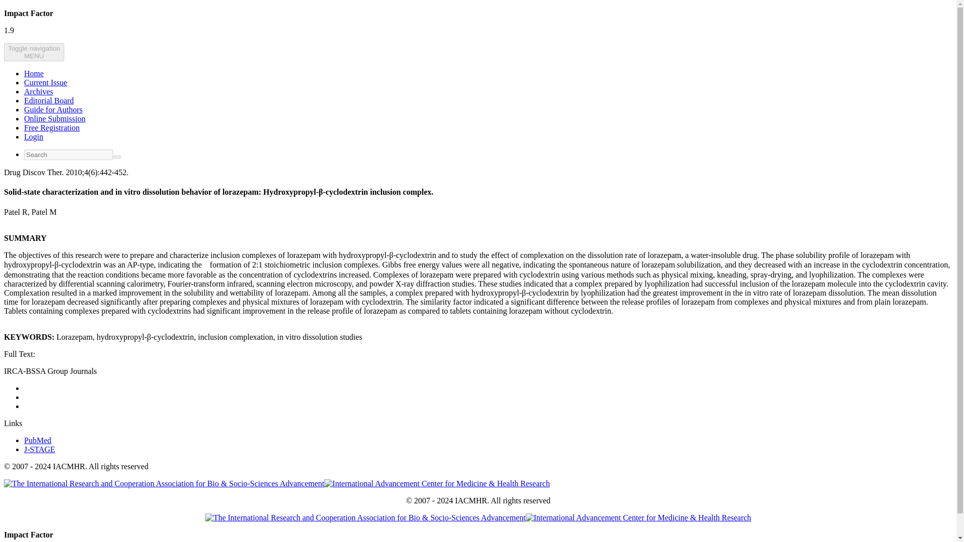  I want to click on Home, so click(34, 73).